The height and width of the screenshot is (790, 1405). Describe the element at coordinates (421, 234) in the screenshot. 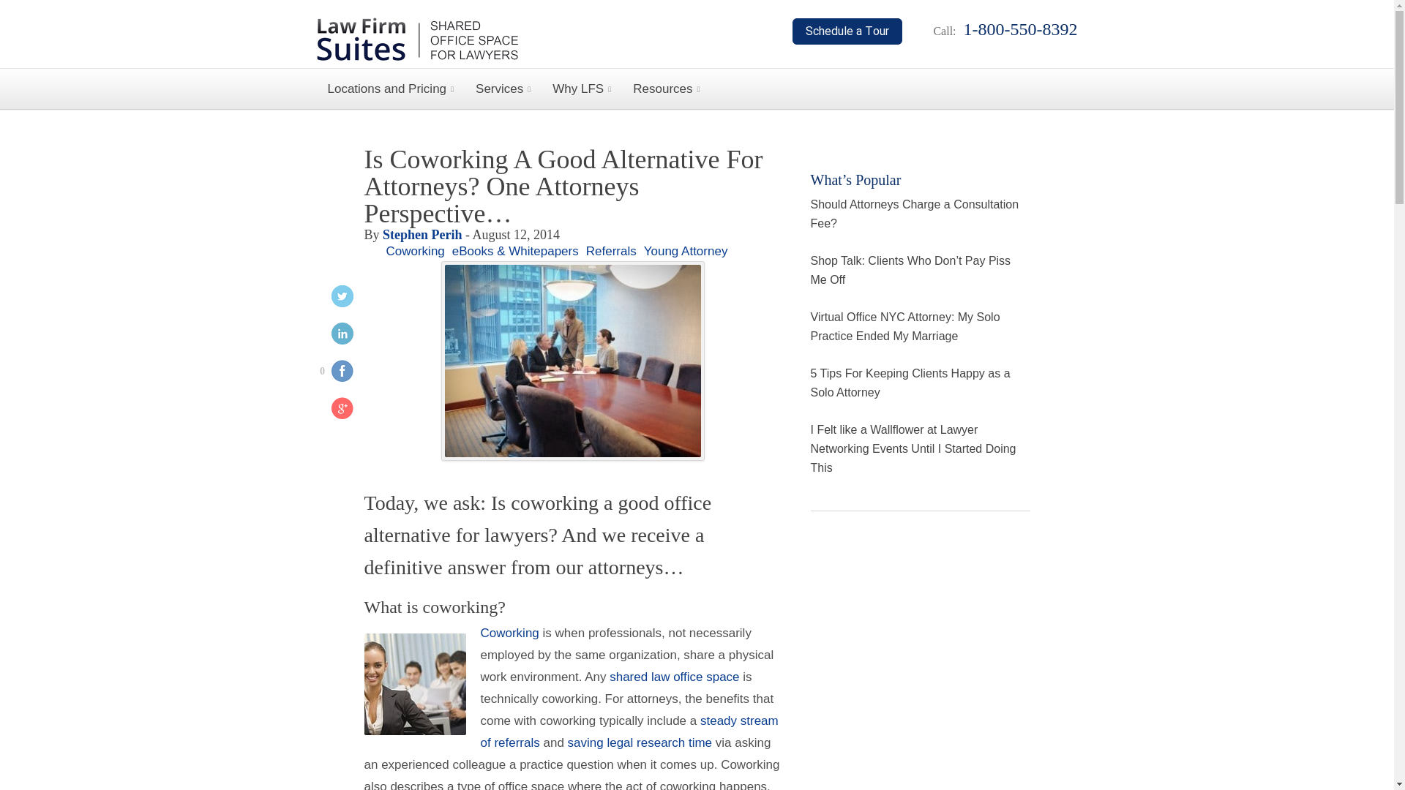

I see `Stephen Perih` at that location.